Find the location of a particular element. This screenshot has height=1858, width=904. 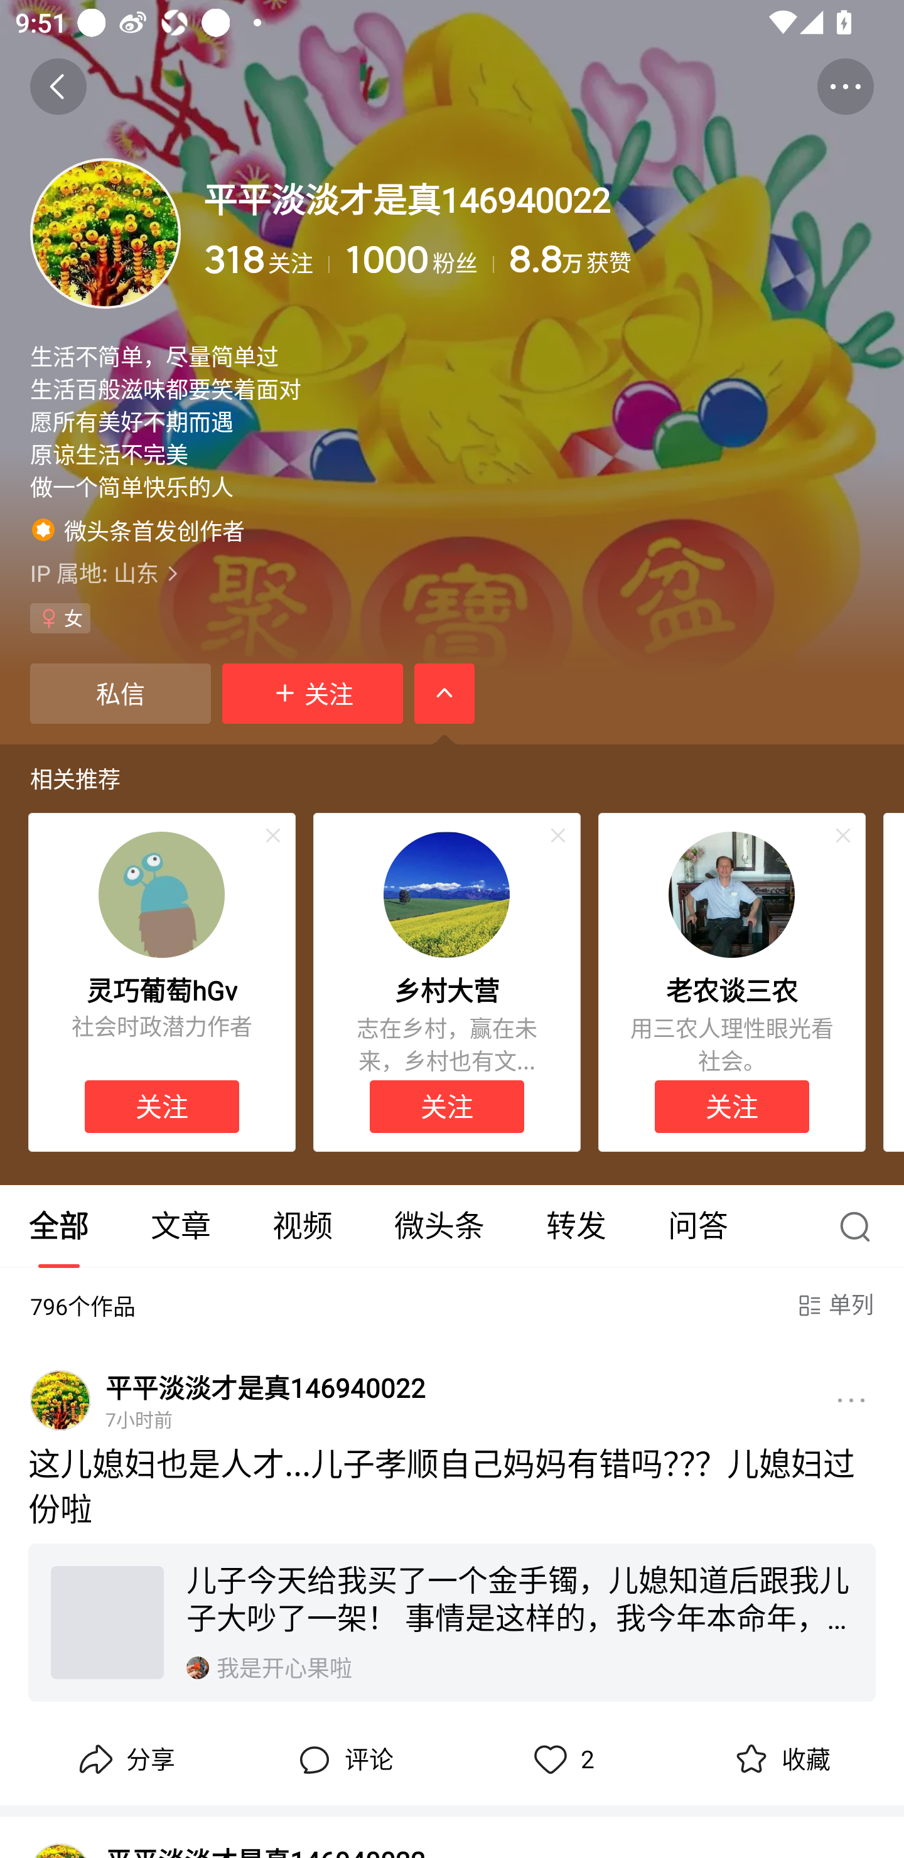

分享 is located at coordinates (124, 1760).